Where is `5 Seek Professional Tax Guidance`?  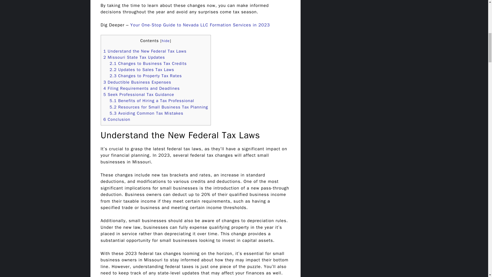 5 Seek Professional Tax Guidance is located at coordinates (139, 94).